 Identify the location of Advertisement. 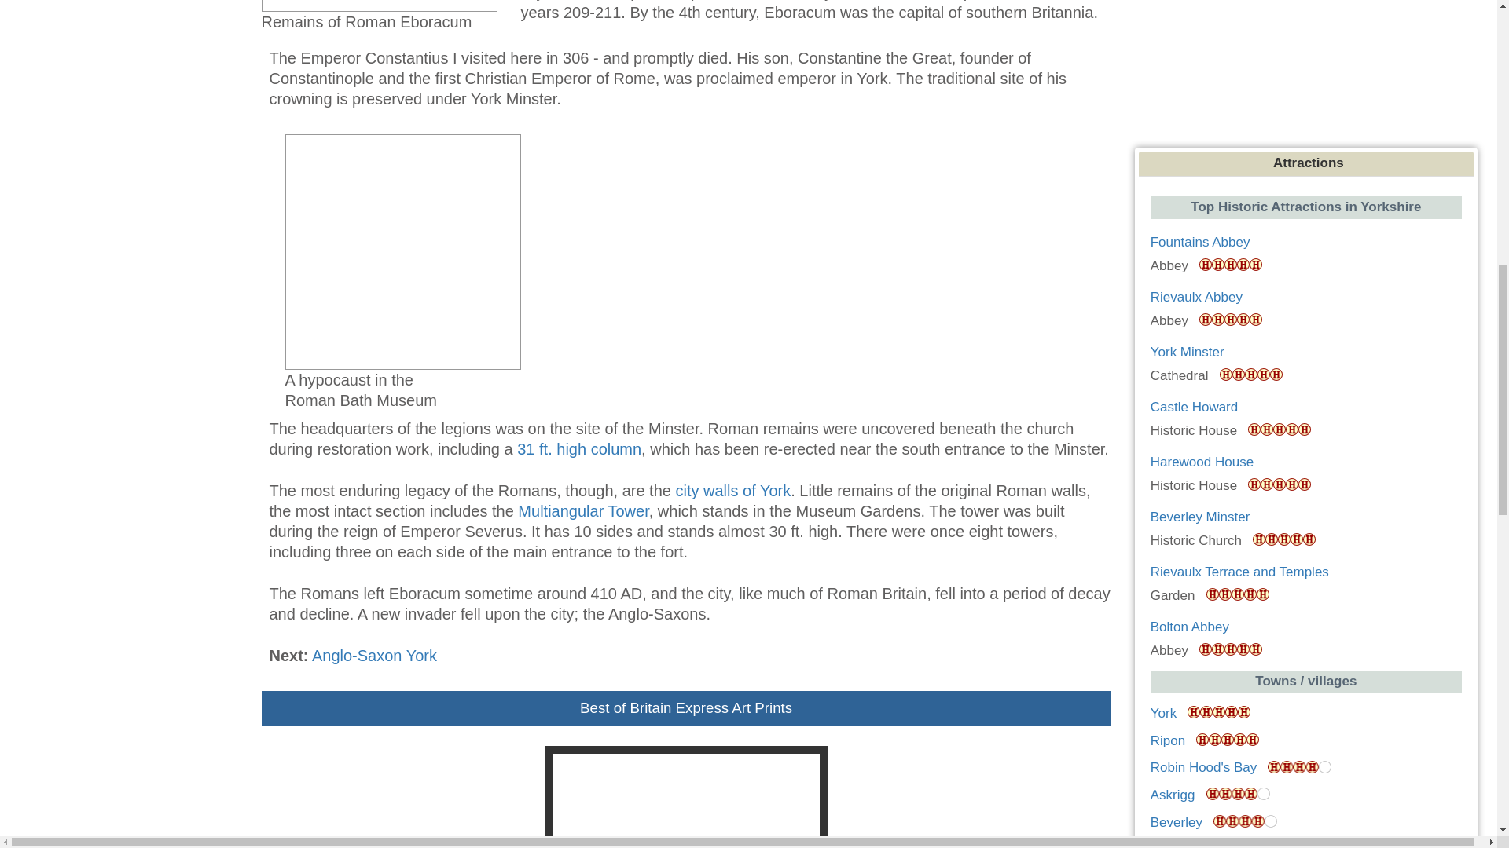
(1309, 70).